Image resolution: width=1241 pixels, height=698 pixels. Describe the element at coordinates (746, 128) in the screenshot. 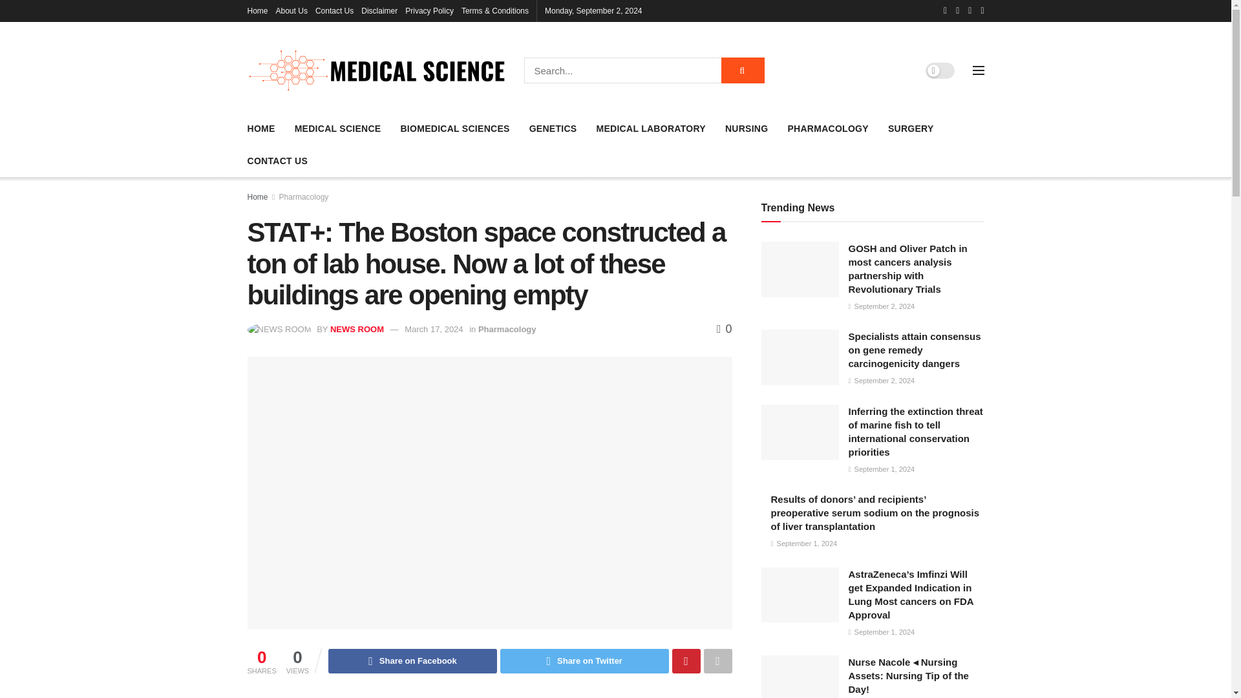

I see `NURSING` at that location.